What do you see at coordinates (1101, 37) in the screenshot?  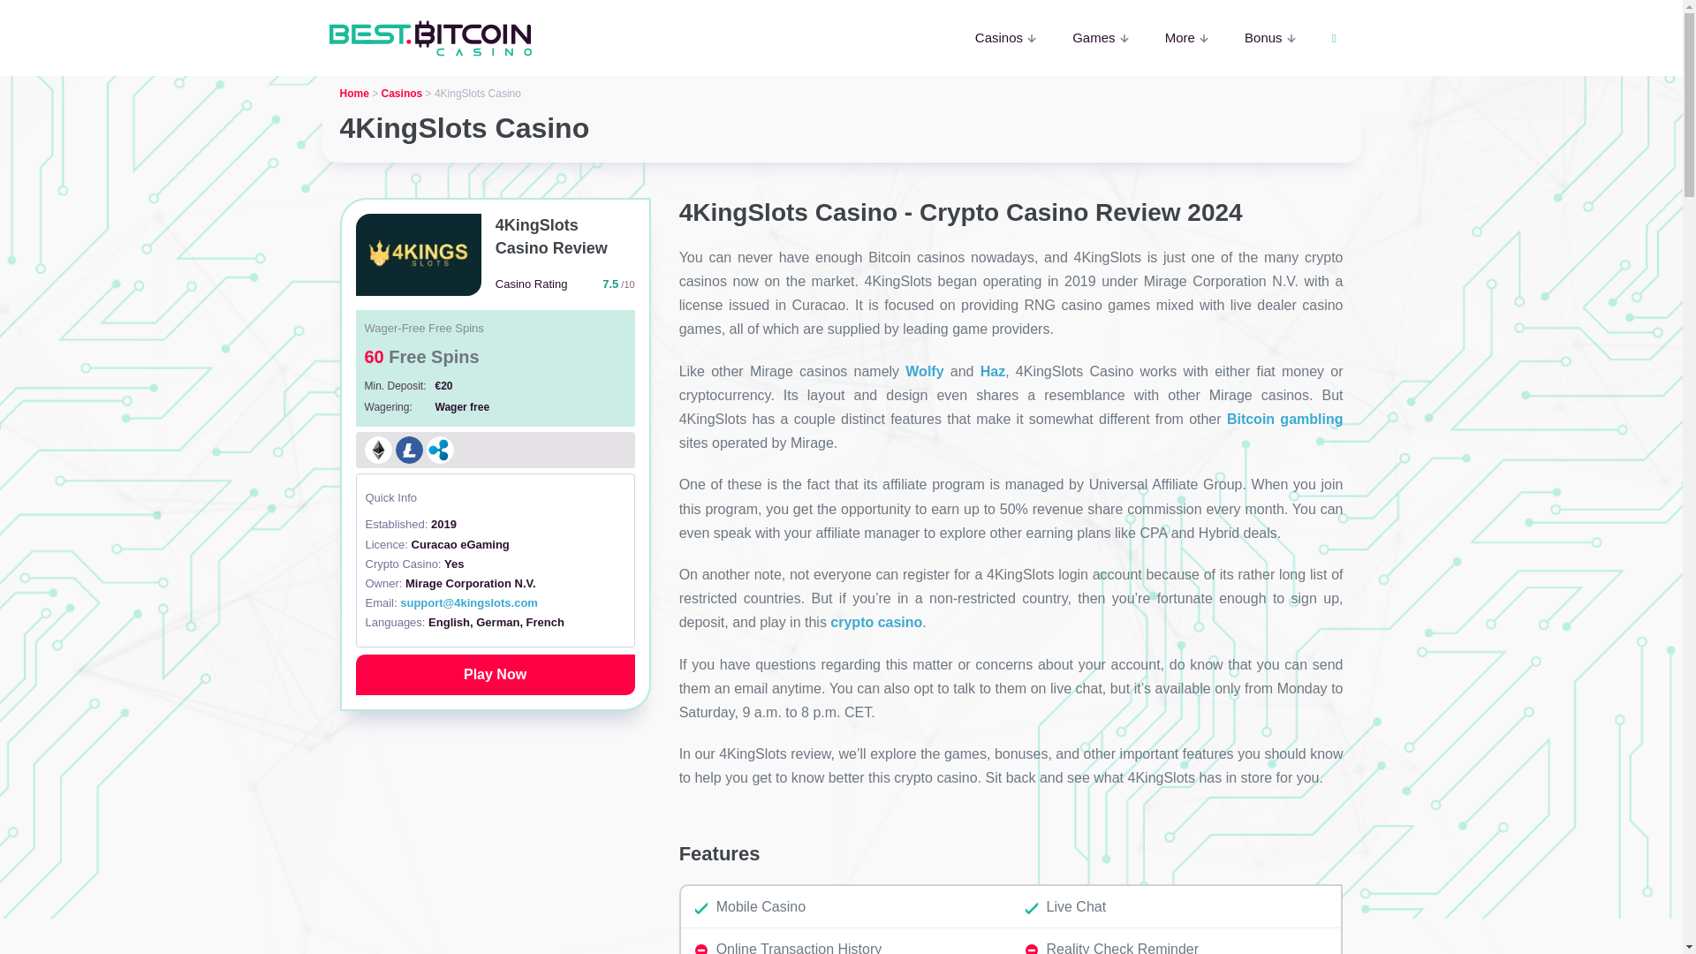 I see `Games` at bounding box center [1101, 37].